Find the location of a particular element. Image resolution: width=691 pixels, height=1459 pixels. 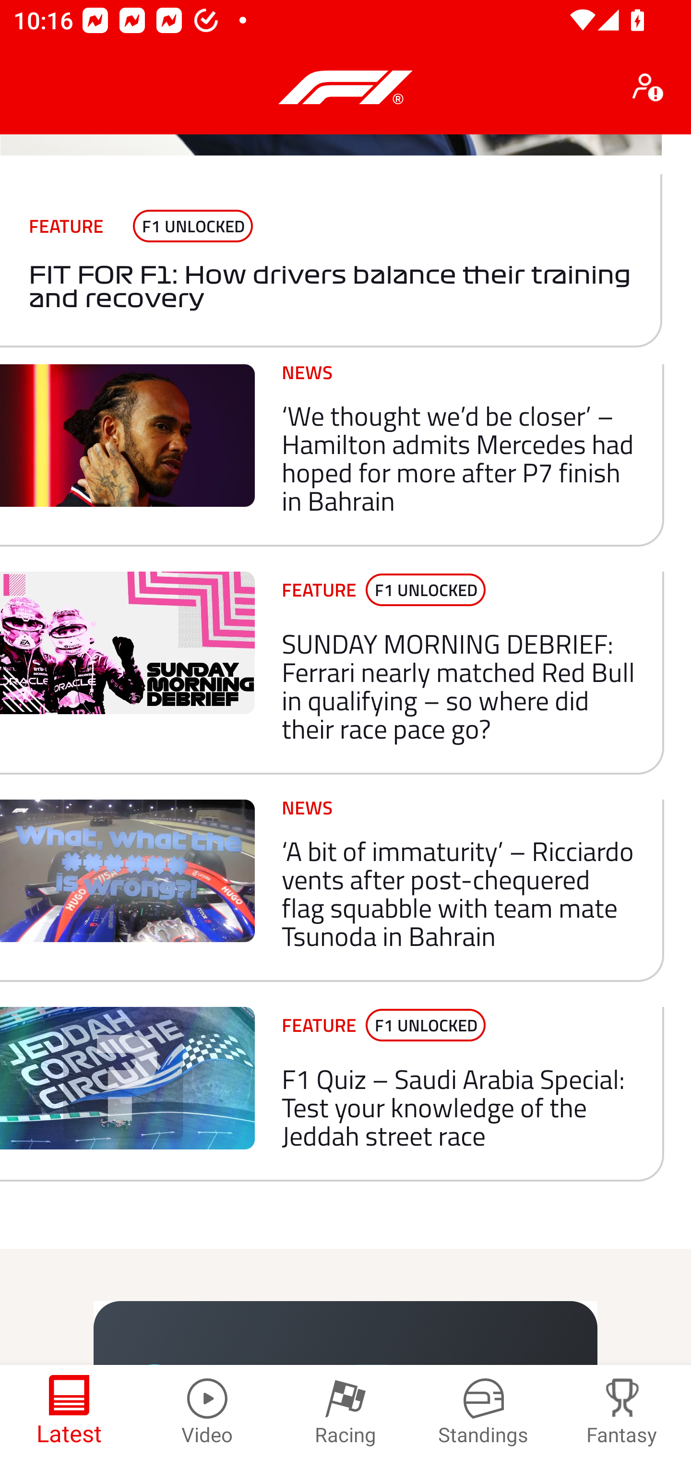

Video is located at coordinates (207, 1412).